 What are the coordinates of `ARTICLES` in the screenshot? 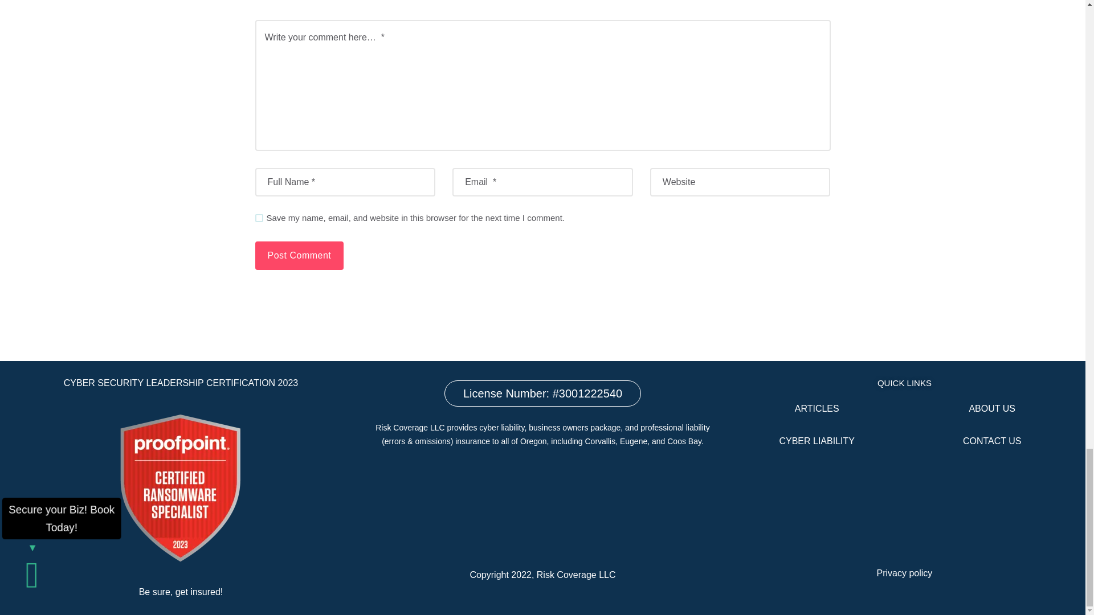 It's located at (817, 408).